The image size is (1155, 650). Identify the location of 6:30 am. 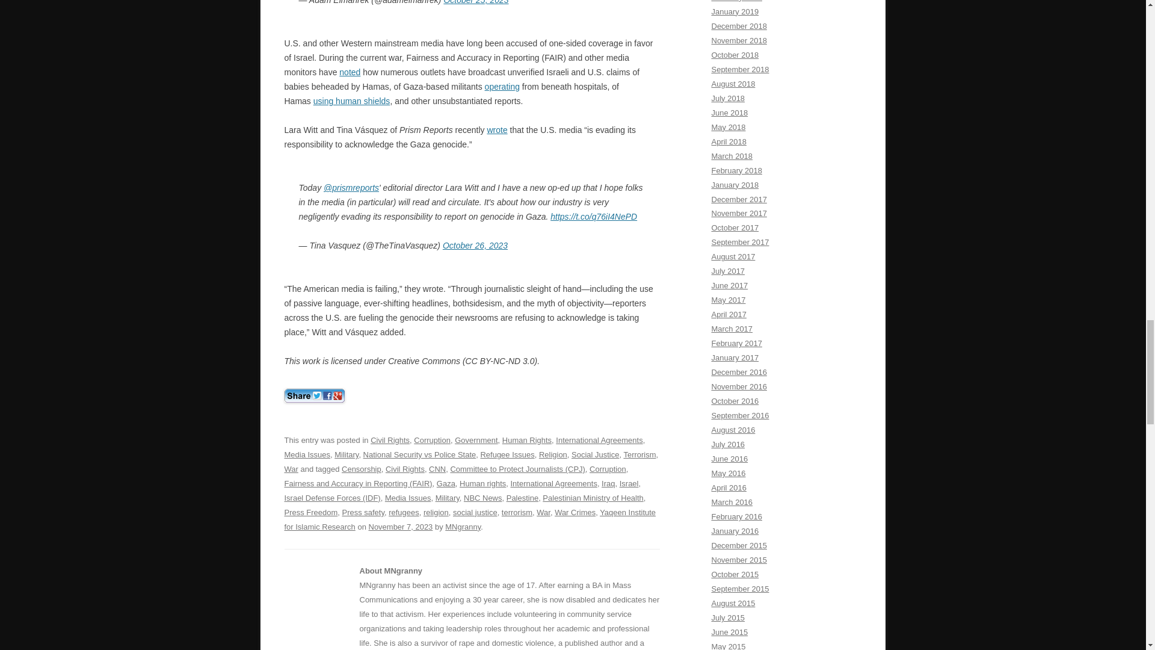
(401, 527).